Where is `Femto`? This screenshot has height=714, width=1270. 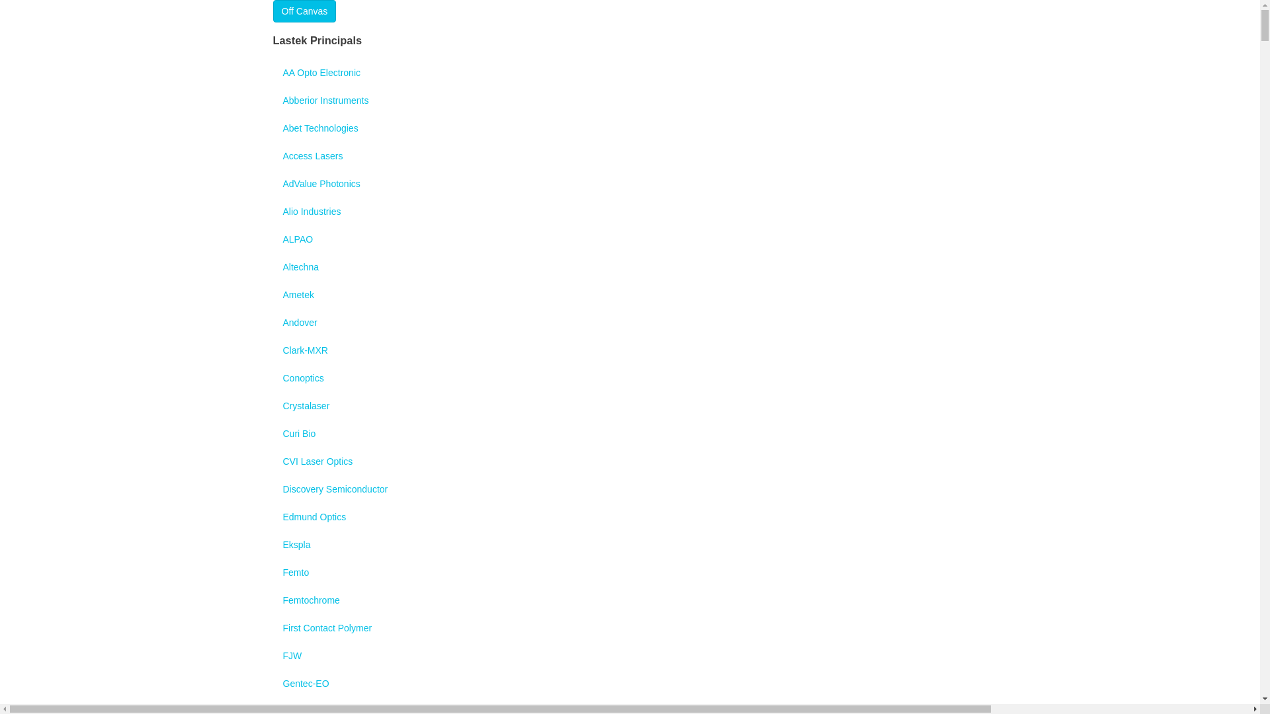 Femto is located at coordinates (630, 573).